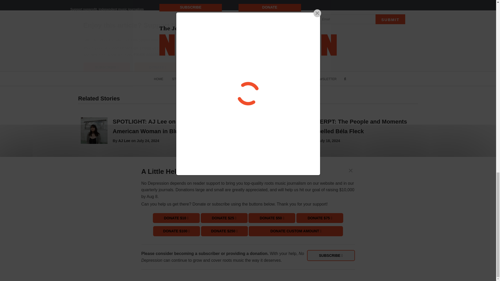  I want to click on Marcus Amaker Design, so click(162, 268).